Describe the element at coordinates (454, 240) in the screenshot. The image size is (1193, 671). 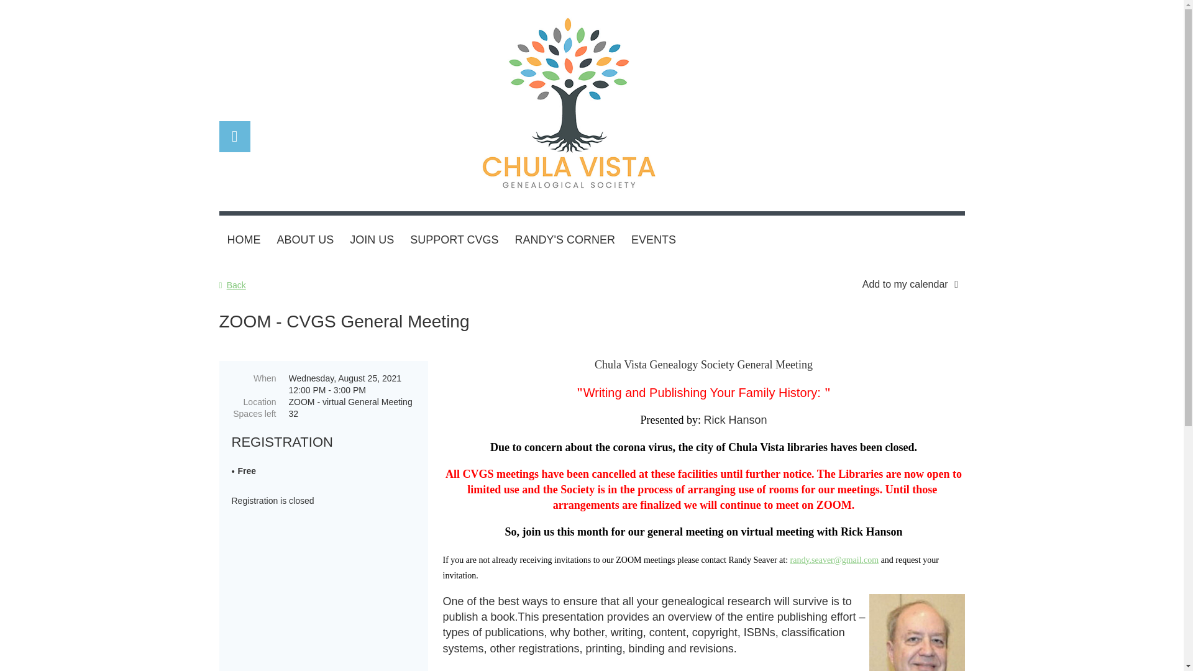
I see `Support CVGS` at that location.